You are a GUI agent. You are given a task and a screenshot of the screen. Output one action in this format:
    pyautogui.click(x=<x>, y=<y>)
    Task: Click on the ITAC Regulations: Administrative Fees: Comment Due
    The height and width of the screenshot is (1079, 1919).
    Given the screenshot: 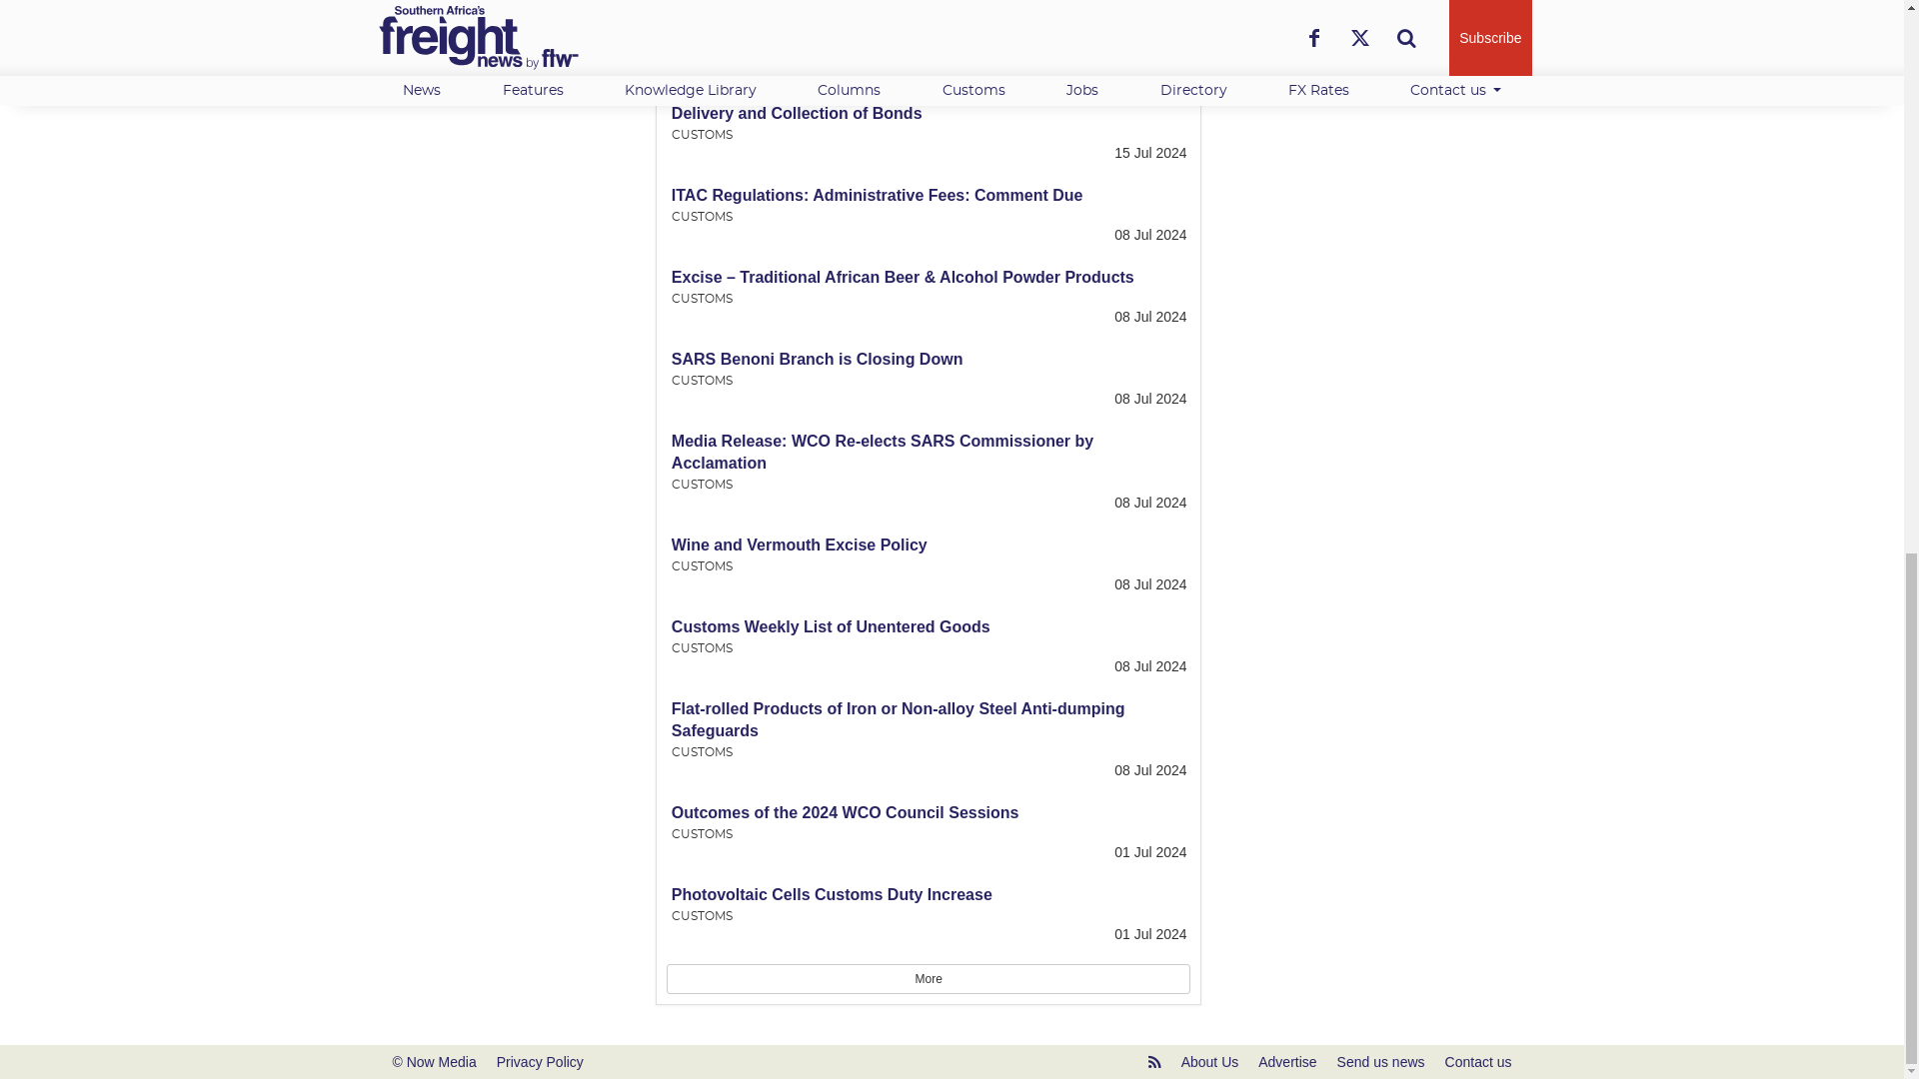 What is the action you would take?
    pyautogui.click(x=878, y=195)
    